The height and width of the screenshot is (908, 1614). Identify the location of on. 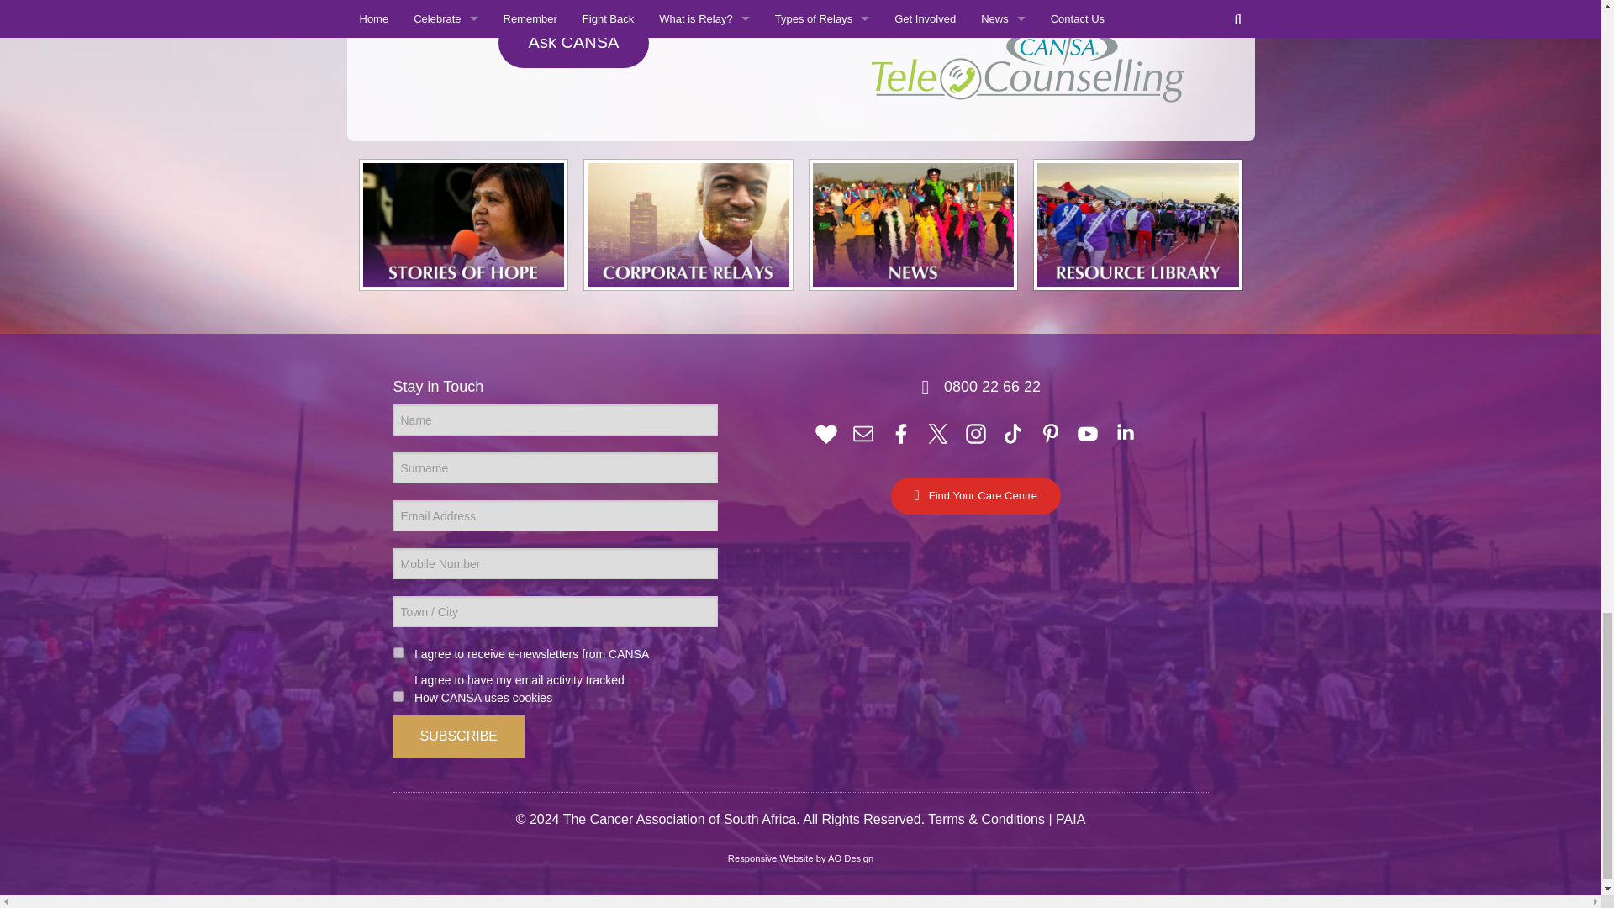
(398, 696).